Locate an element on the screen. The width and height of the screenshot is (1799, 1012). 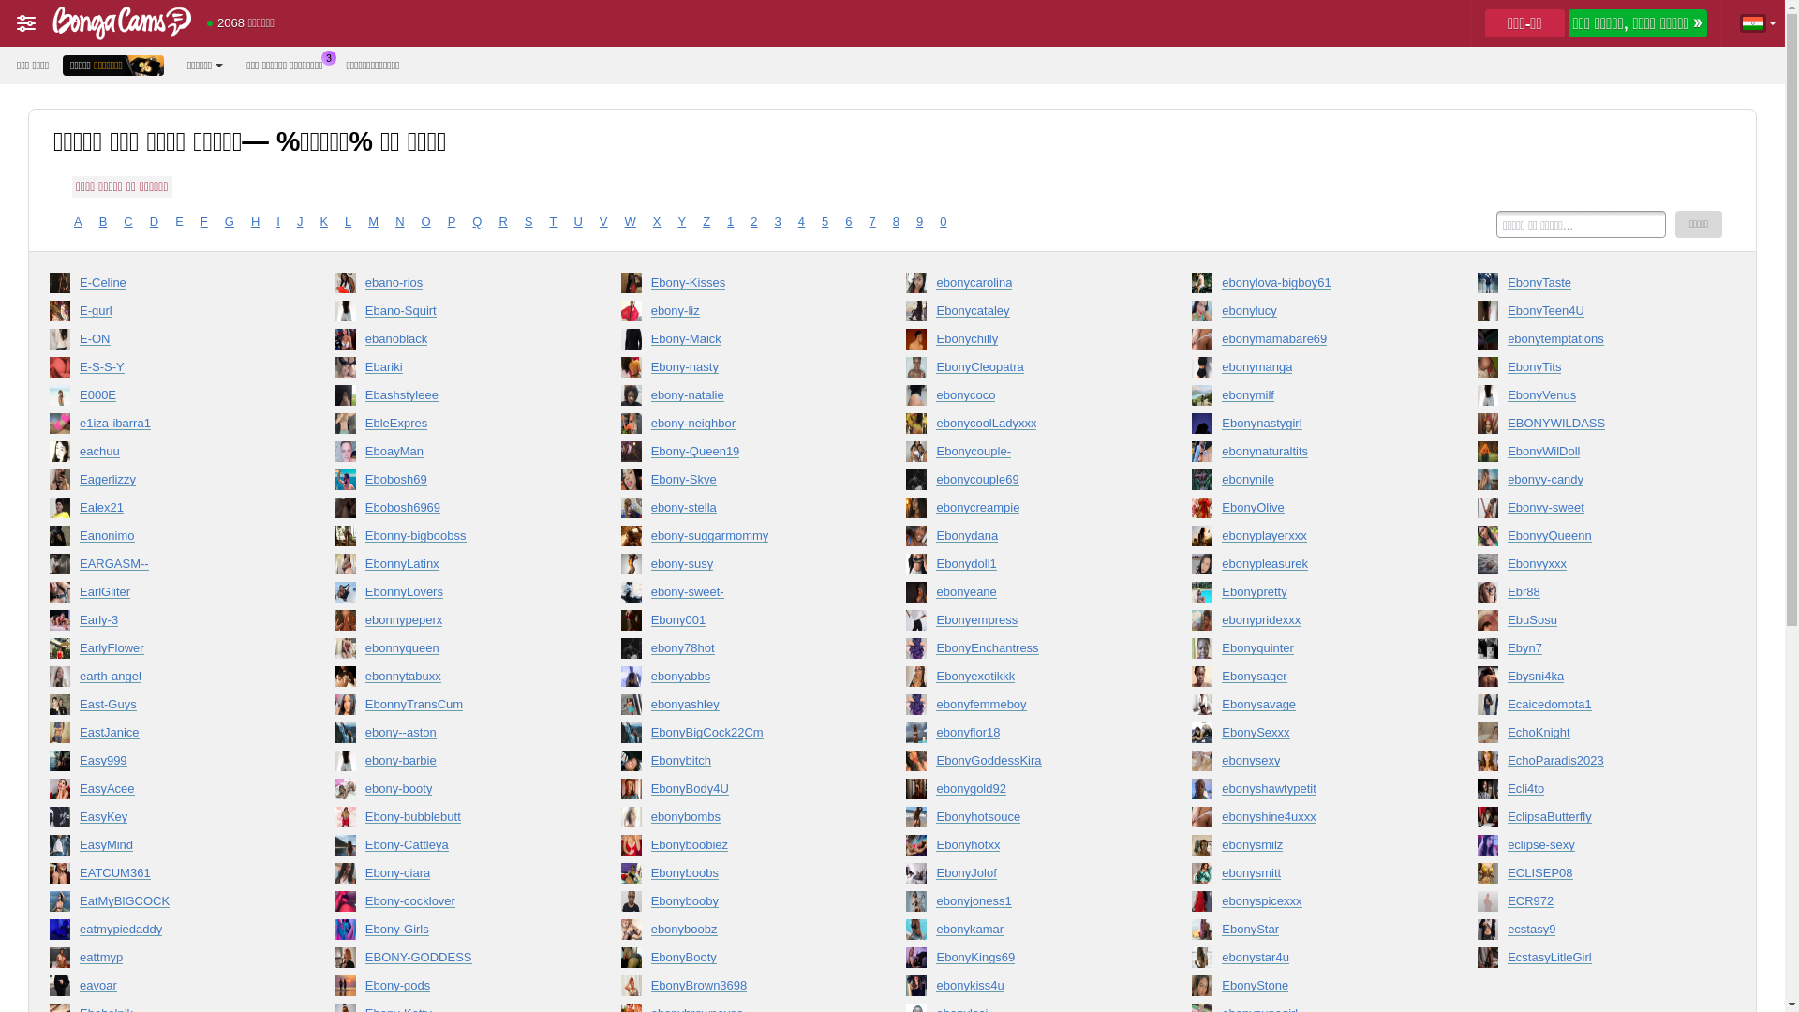
Ebobosh6969 is located at coordinates (452, 512).